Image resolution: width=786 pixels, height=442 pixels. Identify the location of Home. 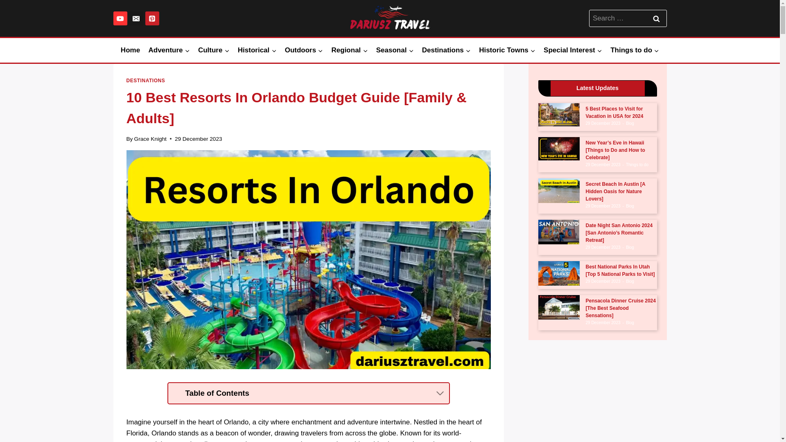
(130, 50).